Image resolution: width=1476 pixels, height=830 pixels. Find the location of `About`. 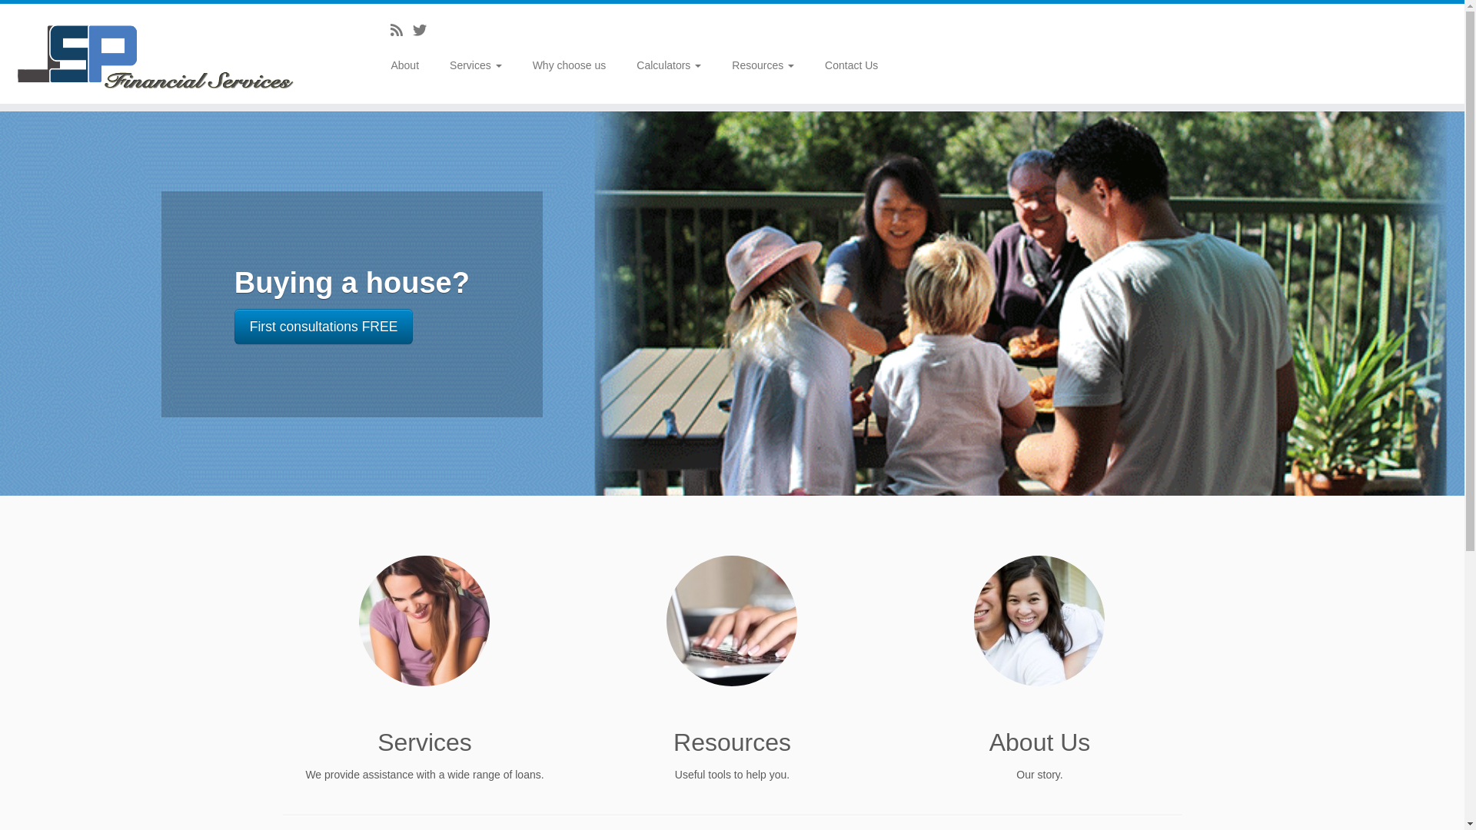

About is located at coordinates (411, 65).